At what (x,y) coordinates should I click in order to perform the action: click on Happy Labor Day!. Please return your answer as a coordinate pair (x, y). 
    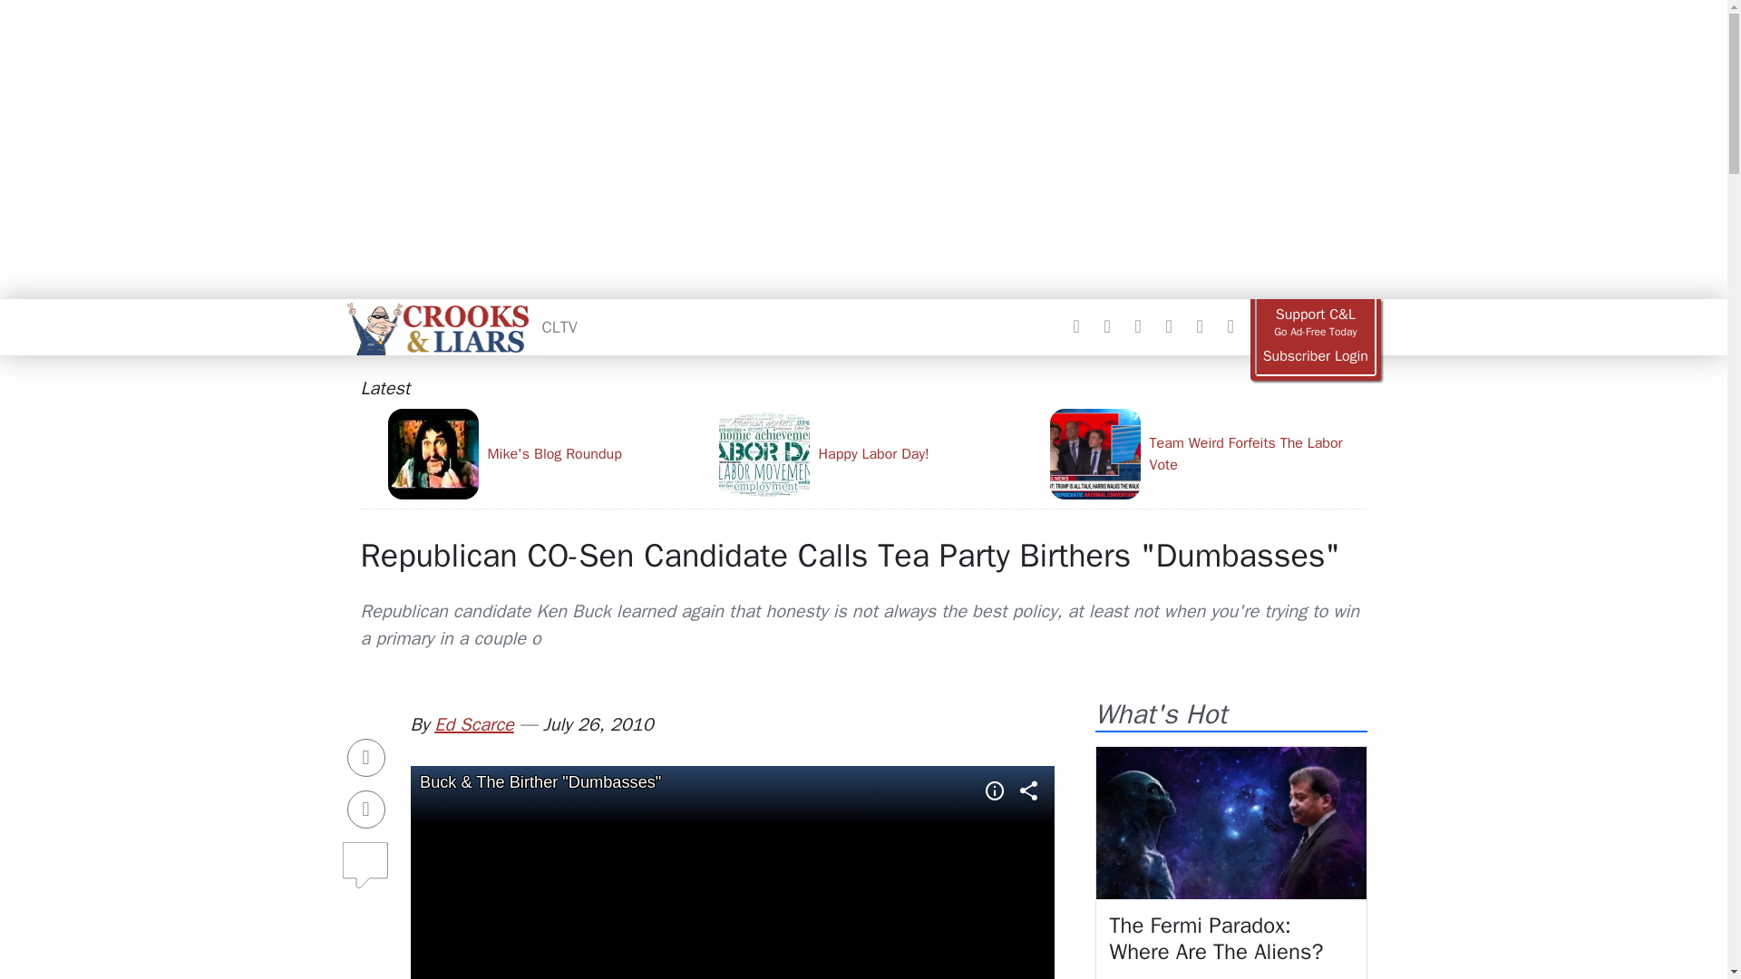
    Looking at the image, I should click on (876, 453).